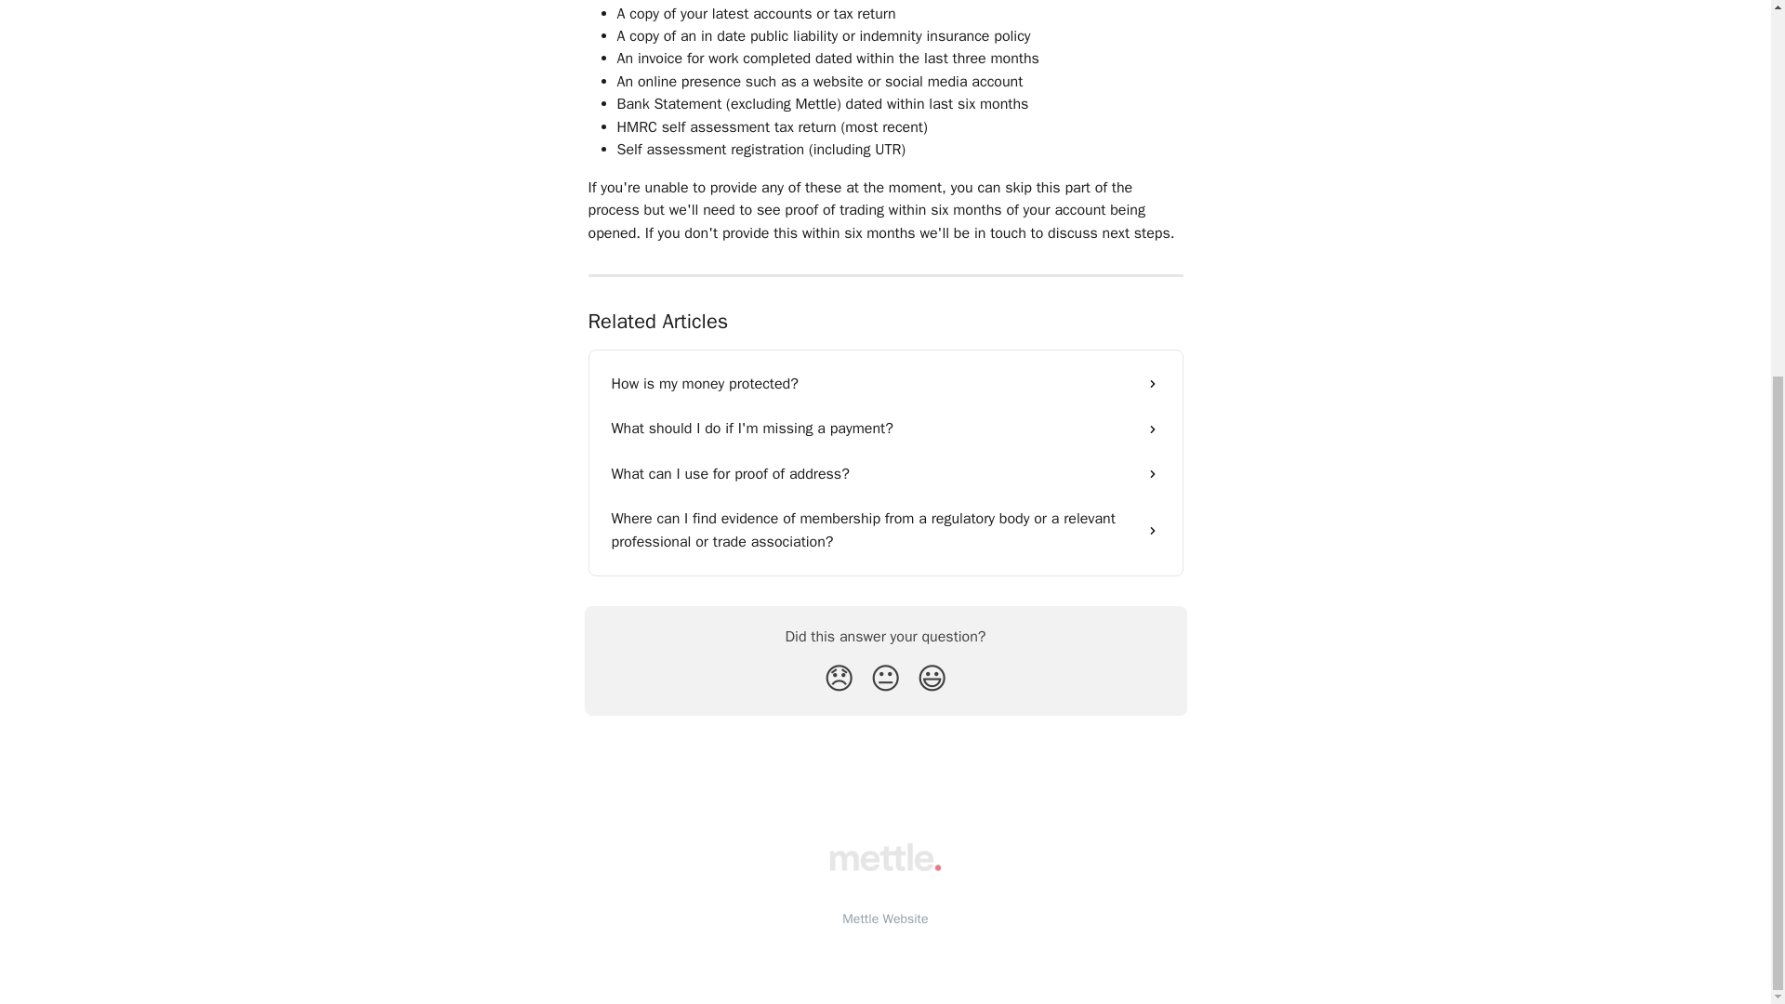 This screenshot has width=1785, height=1004. I want to click on Mettle Website, so click(885, 918).